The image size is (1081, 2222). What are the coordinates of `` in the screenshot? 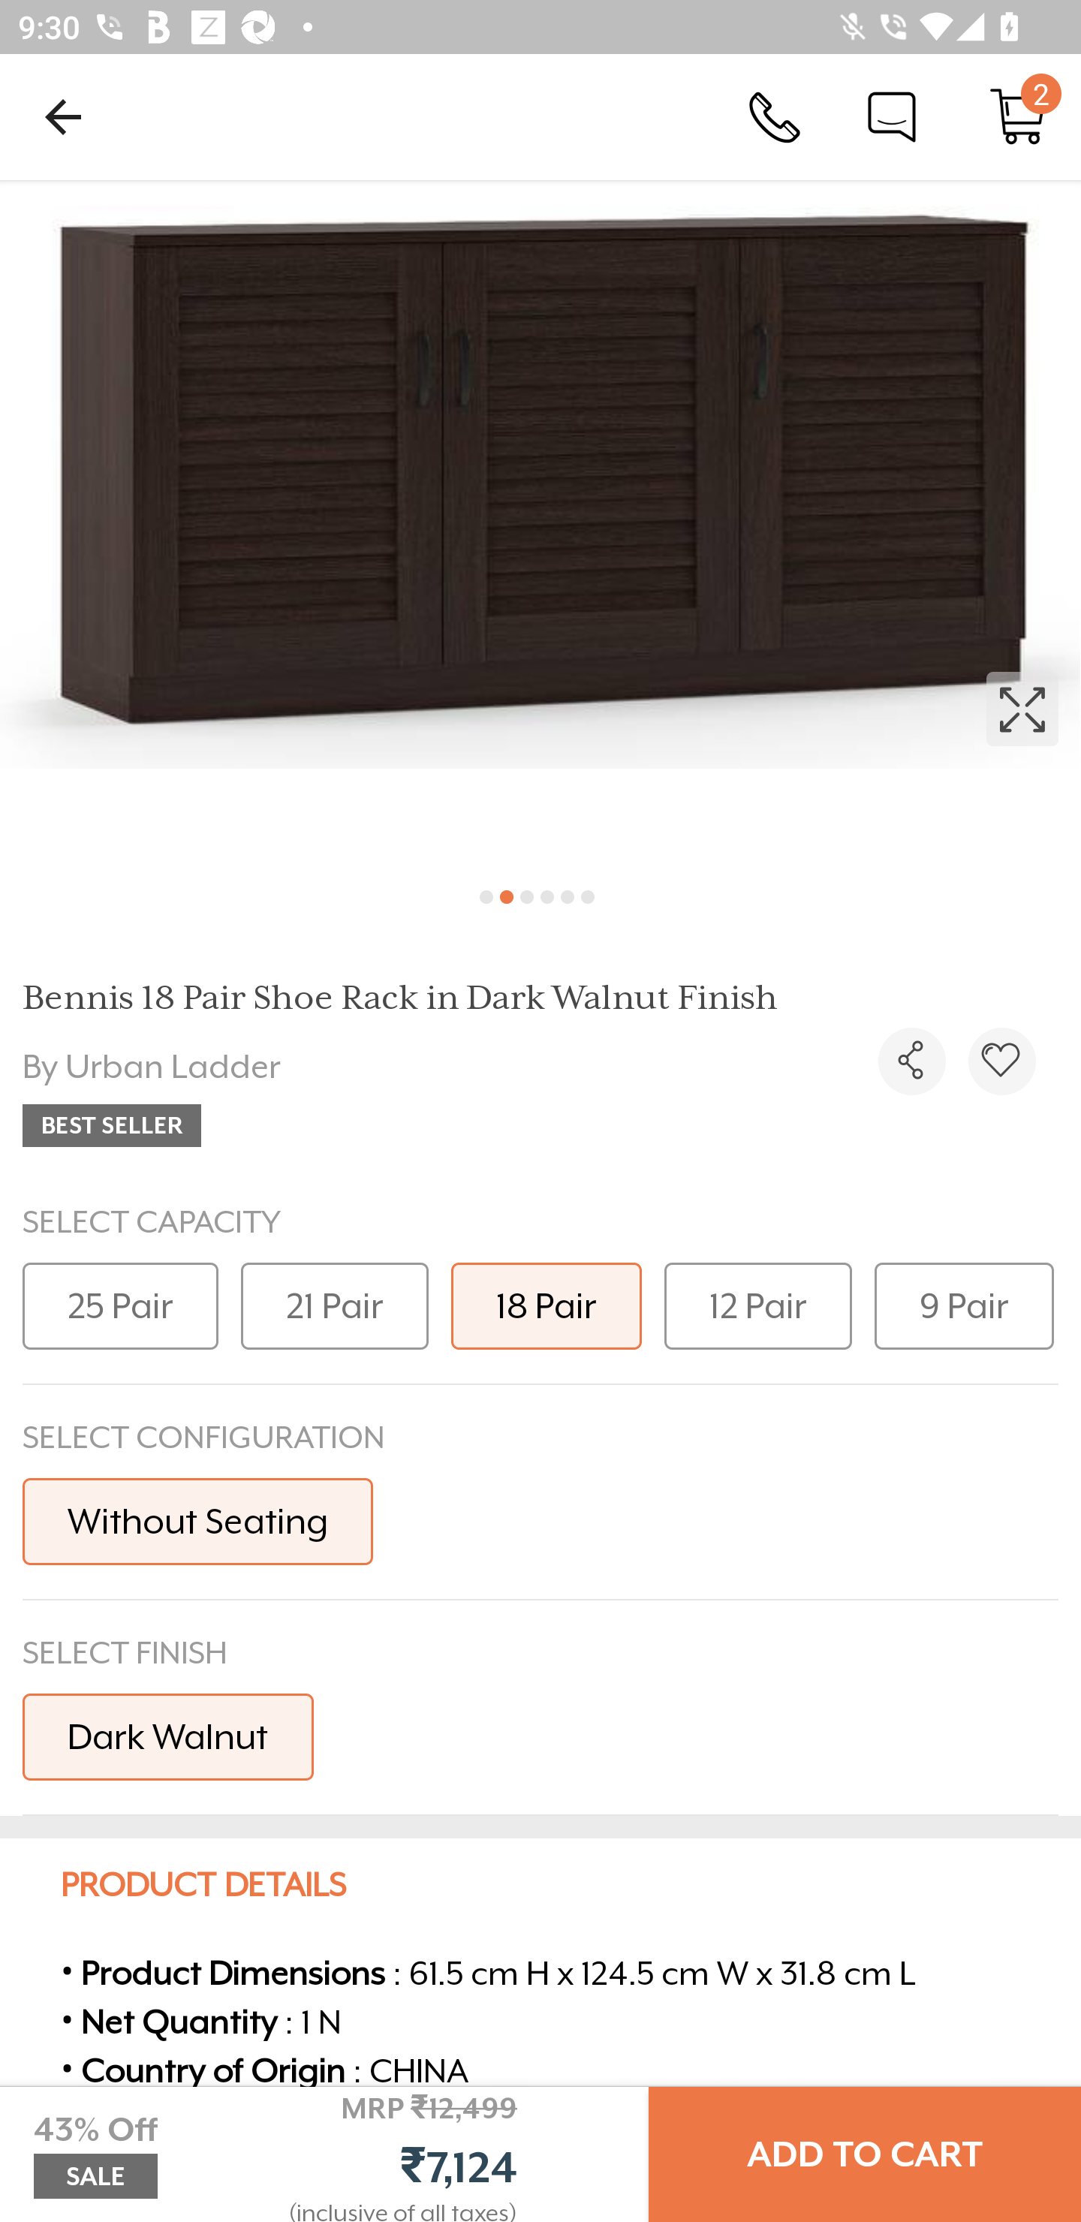 It's located at (911, 1061).